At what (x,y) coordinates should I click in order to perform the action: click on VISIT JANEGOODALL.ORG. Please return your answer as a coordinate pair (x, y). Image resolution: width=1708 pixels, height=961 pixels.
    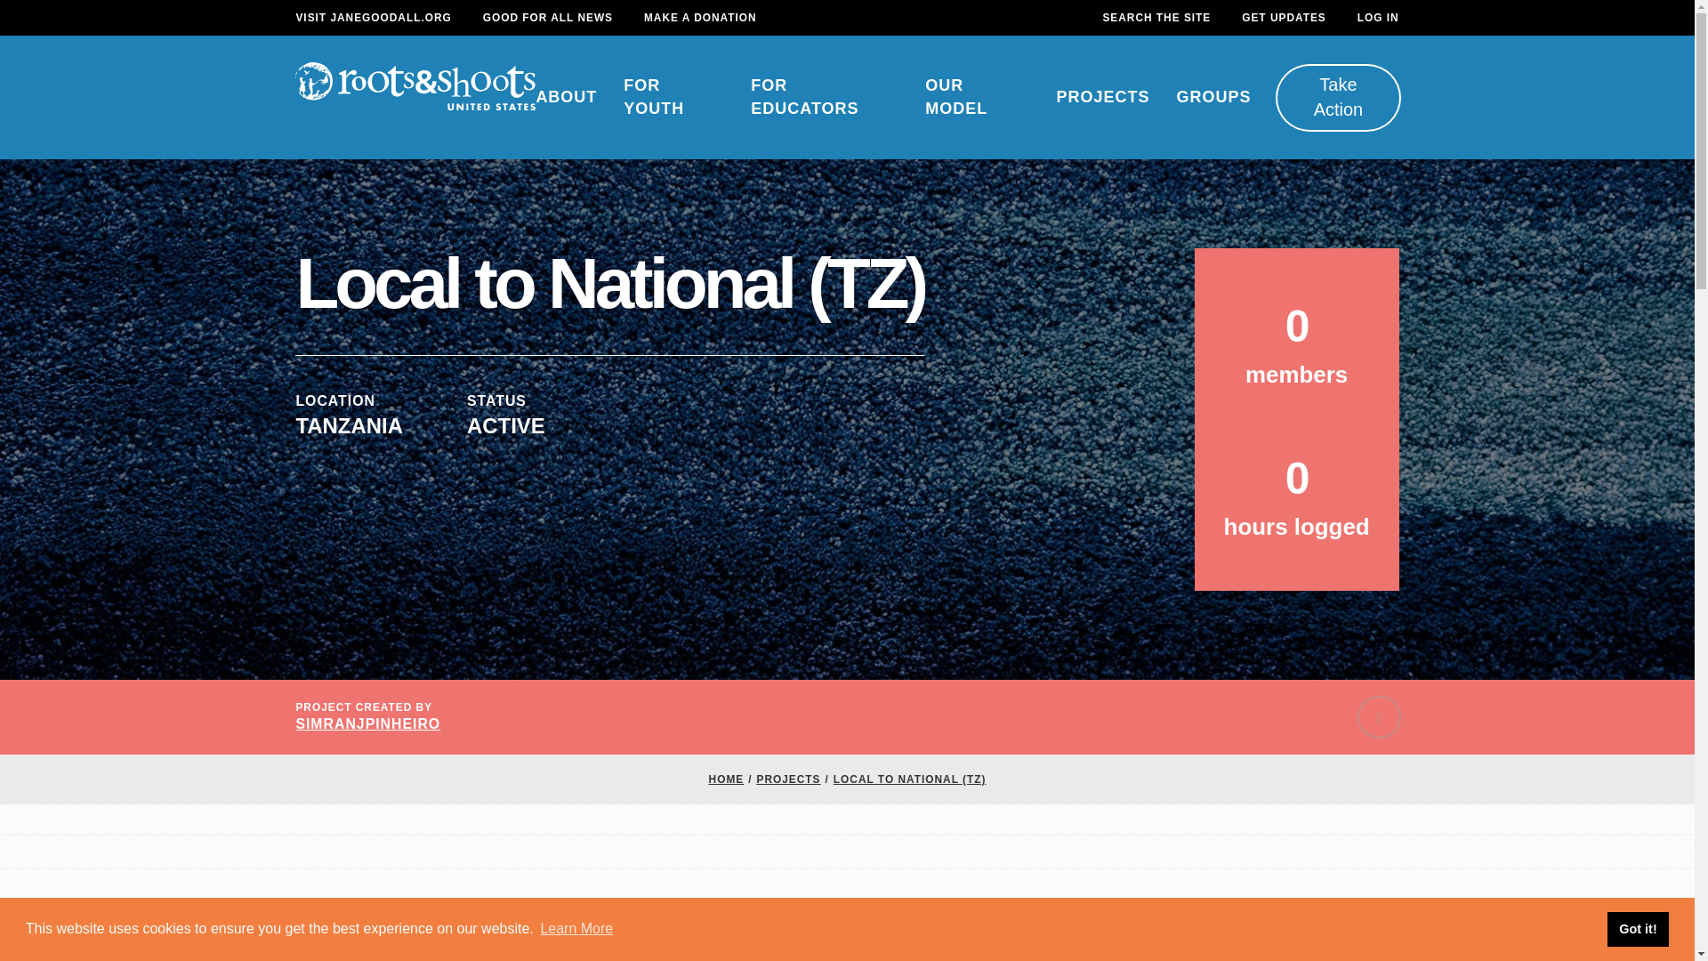
    Looking at the image, I should click on (373, 18).